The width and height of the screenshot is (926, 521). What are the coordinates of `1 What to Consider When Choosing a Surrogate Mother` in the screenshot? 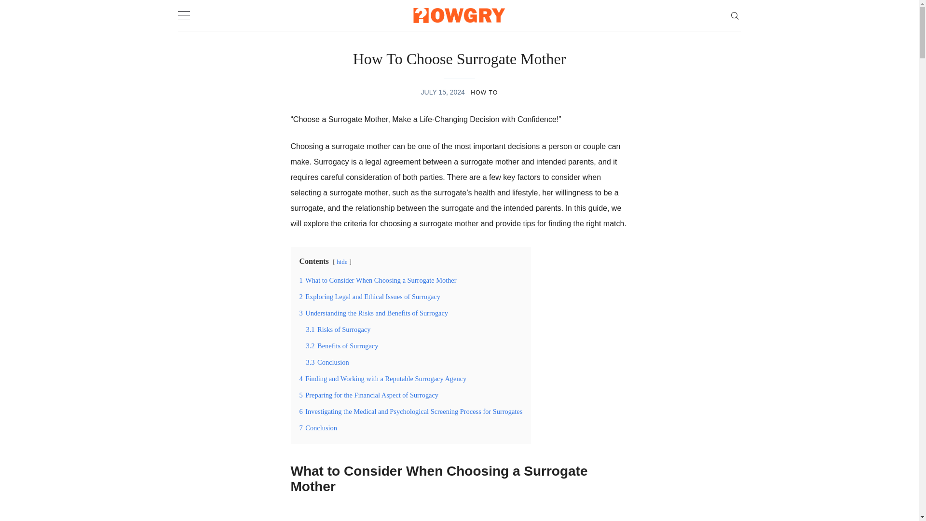 It's located at (378, 280).